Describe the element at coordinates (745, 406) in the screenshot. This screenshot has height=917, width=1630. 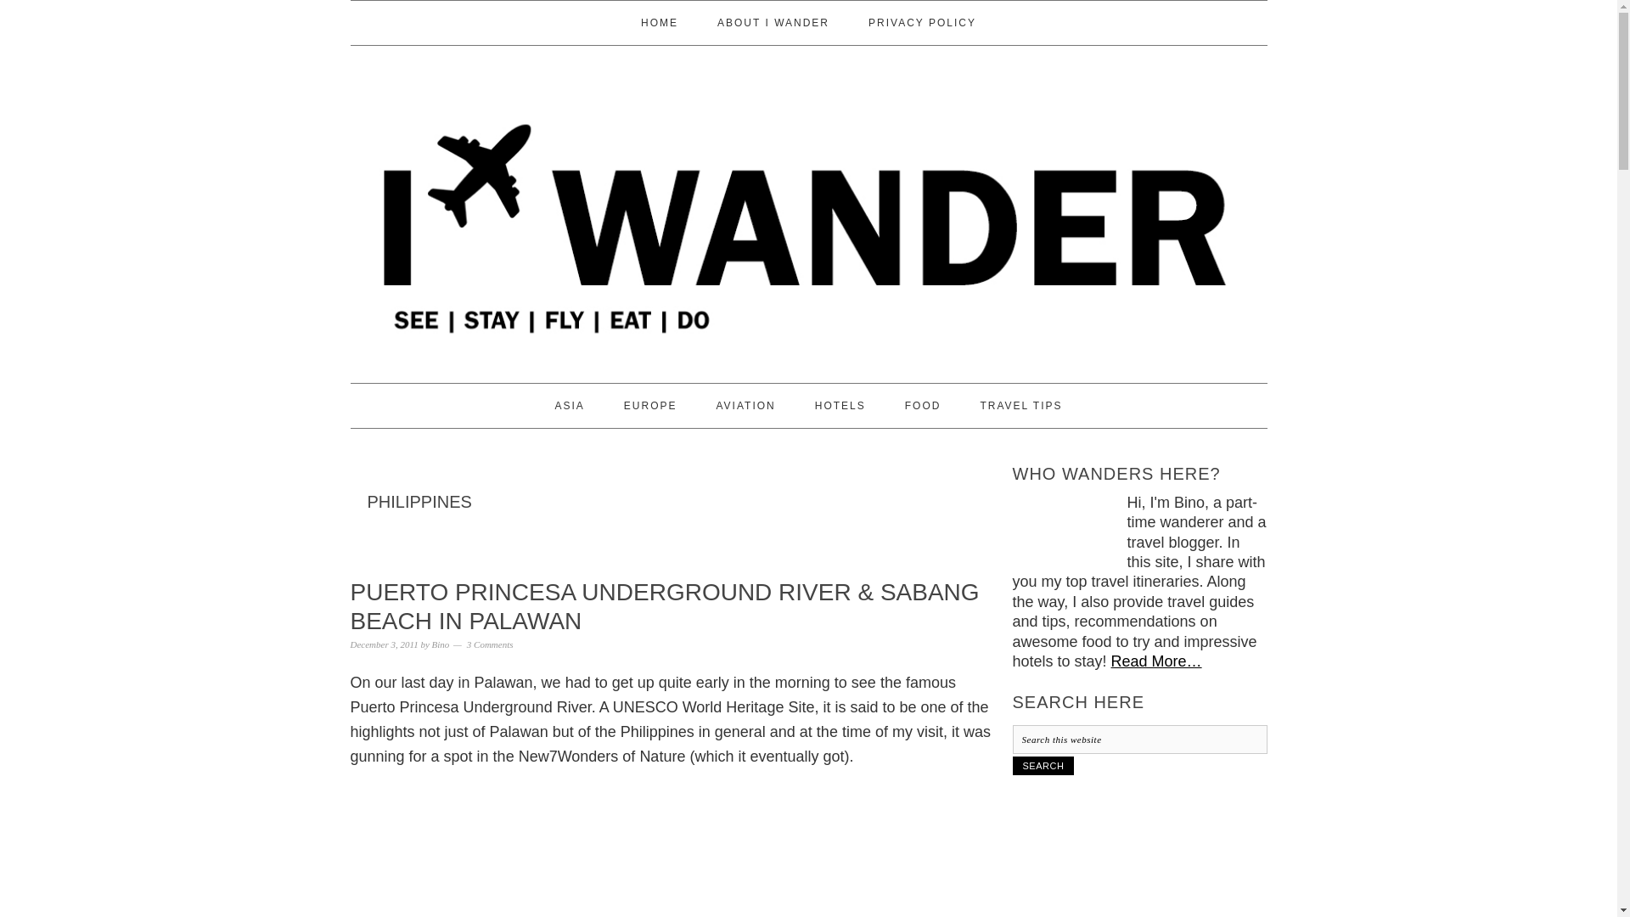
I see `AVIATION` at that location.